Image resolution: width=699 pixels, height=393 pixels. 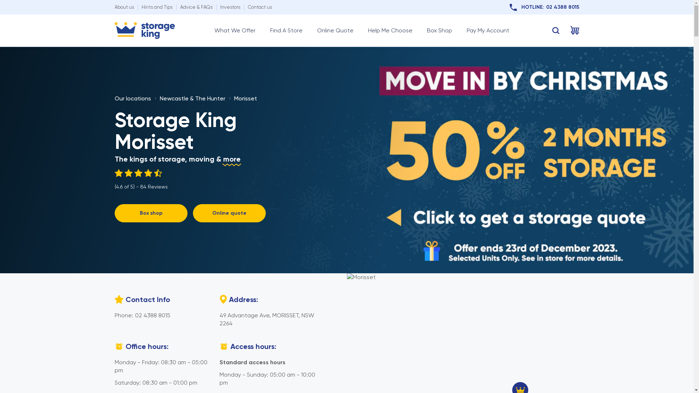 What do you see at coordinates (133, 98) in the screenshot?
I see `Our locations` at bounding box center [133, 98].